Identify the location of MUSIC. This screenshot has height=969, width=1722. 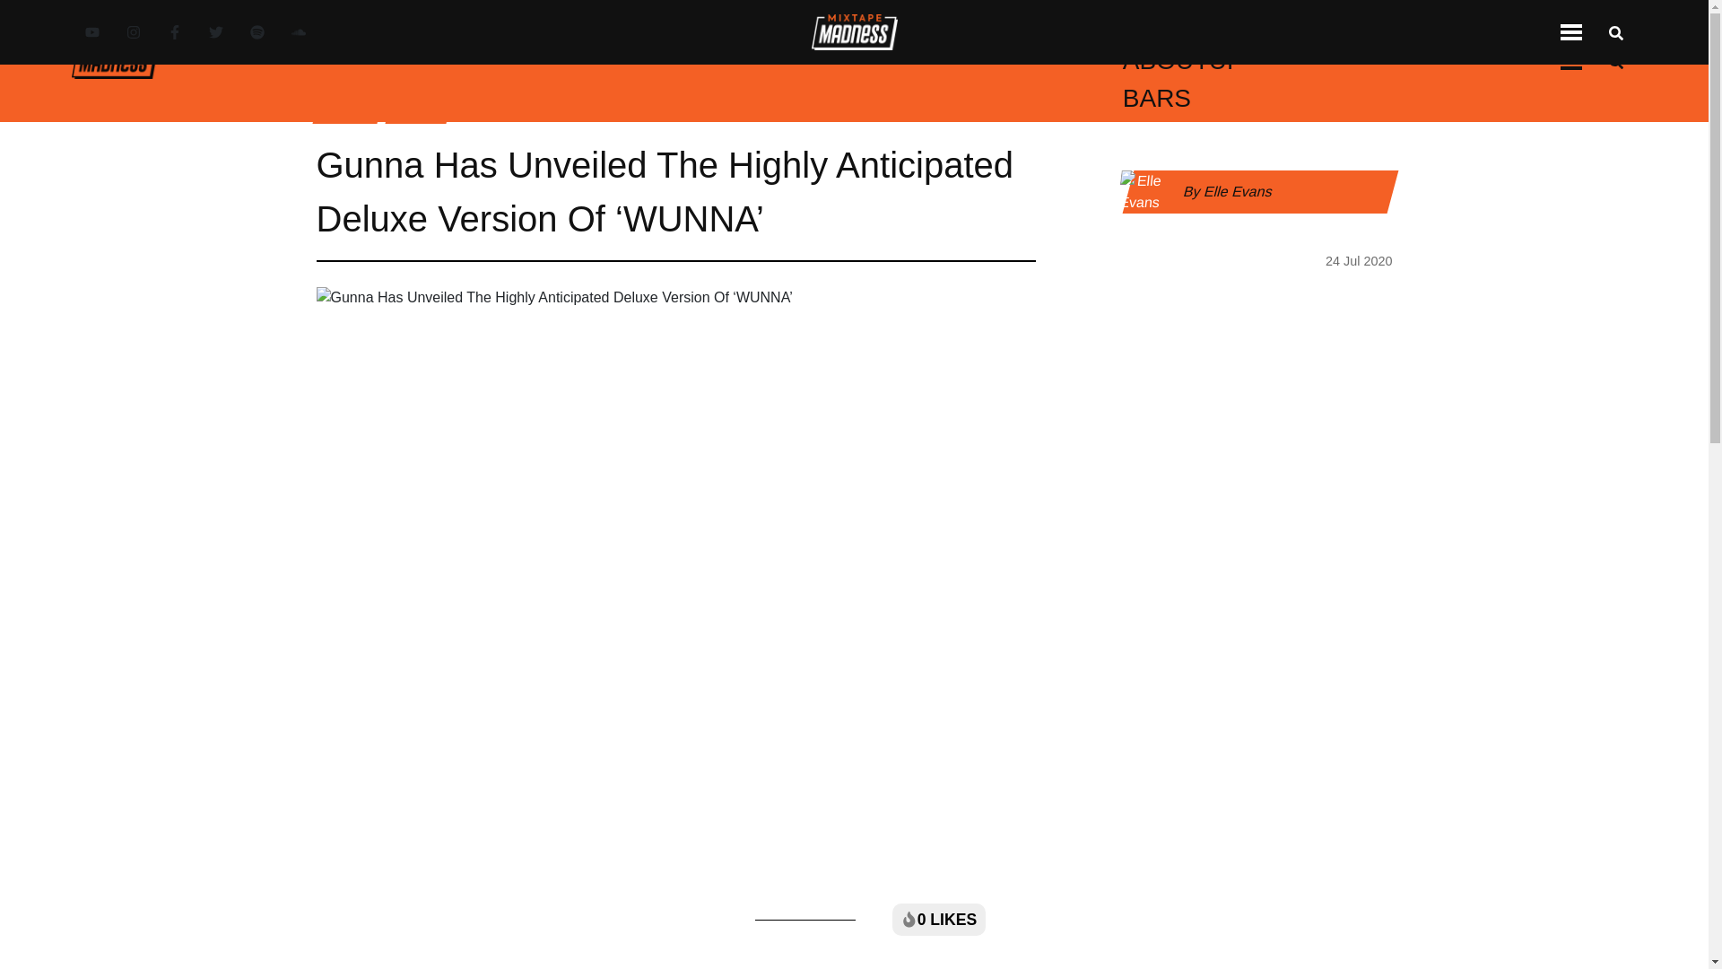
(483, 23).